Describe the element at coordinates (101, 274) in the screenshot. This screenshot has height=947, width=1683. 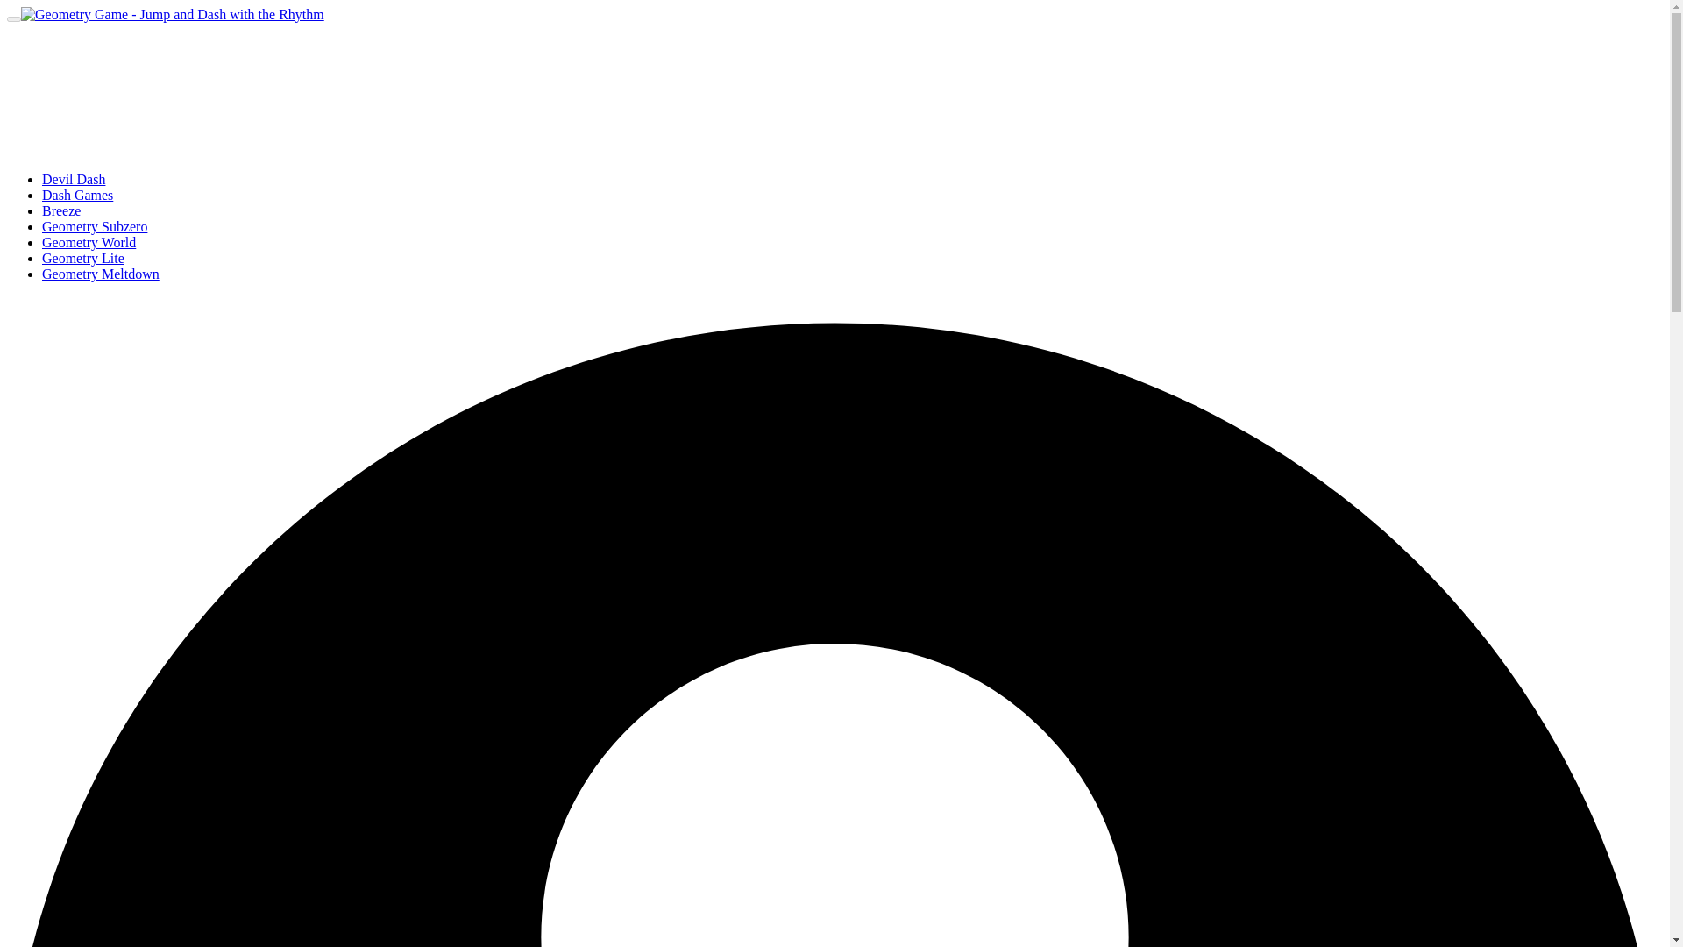
I see `Geometry Meltdown` at that location.